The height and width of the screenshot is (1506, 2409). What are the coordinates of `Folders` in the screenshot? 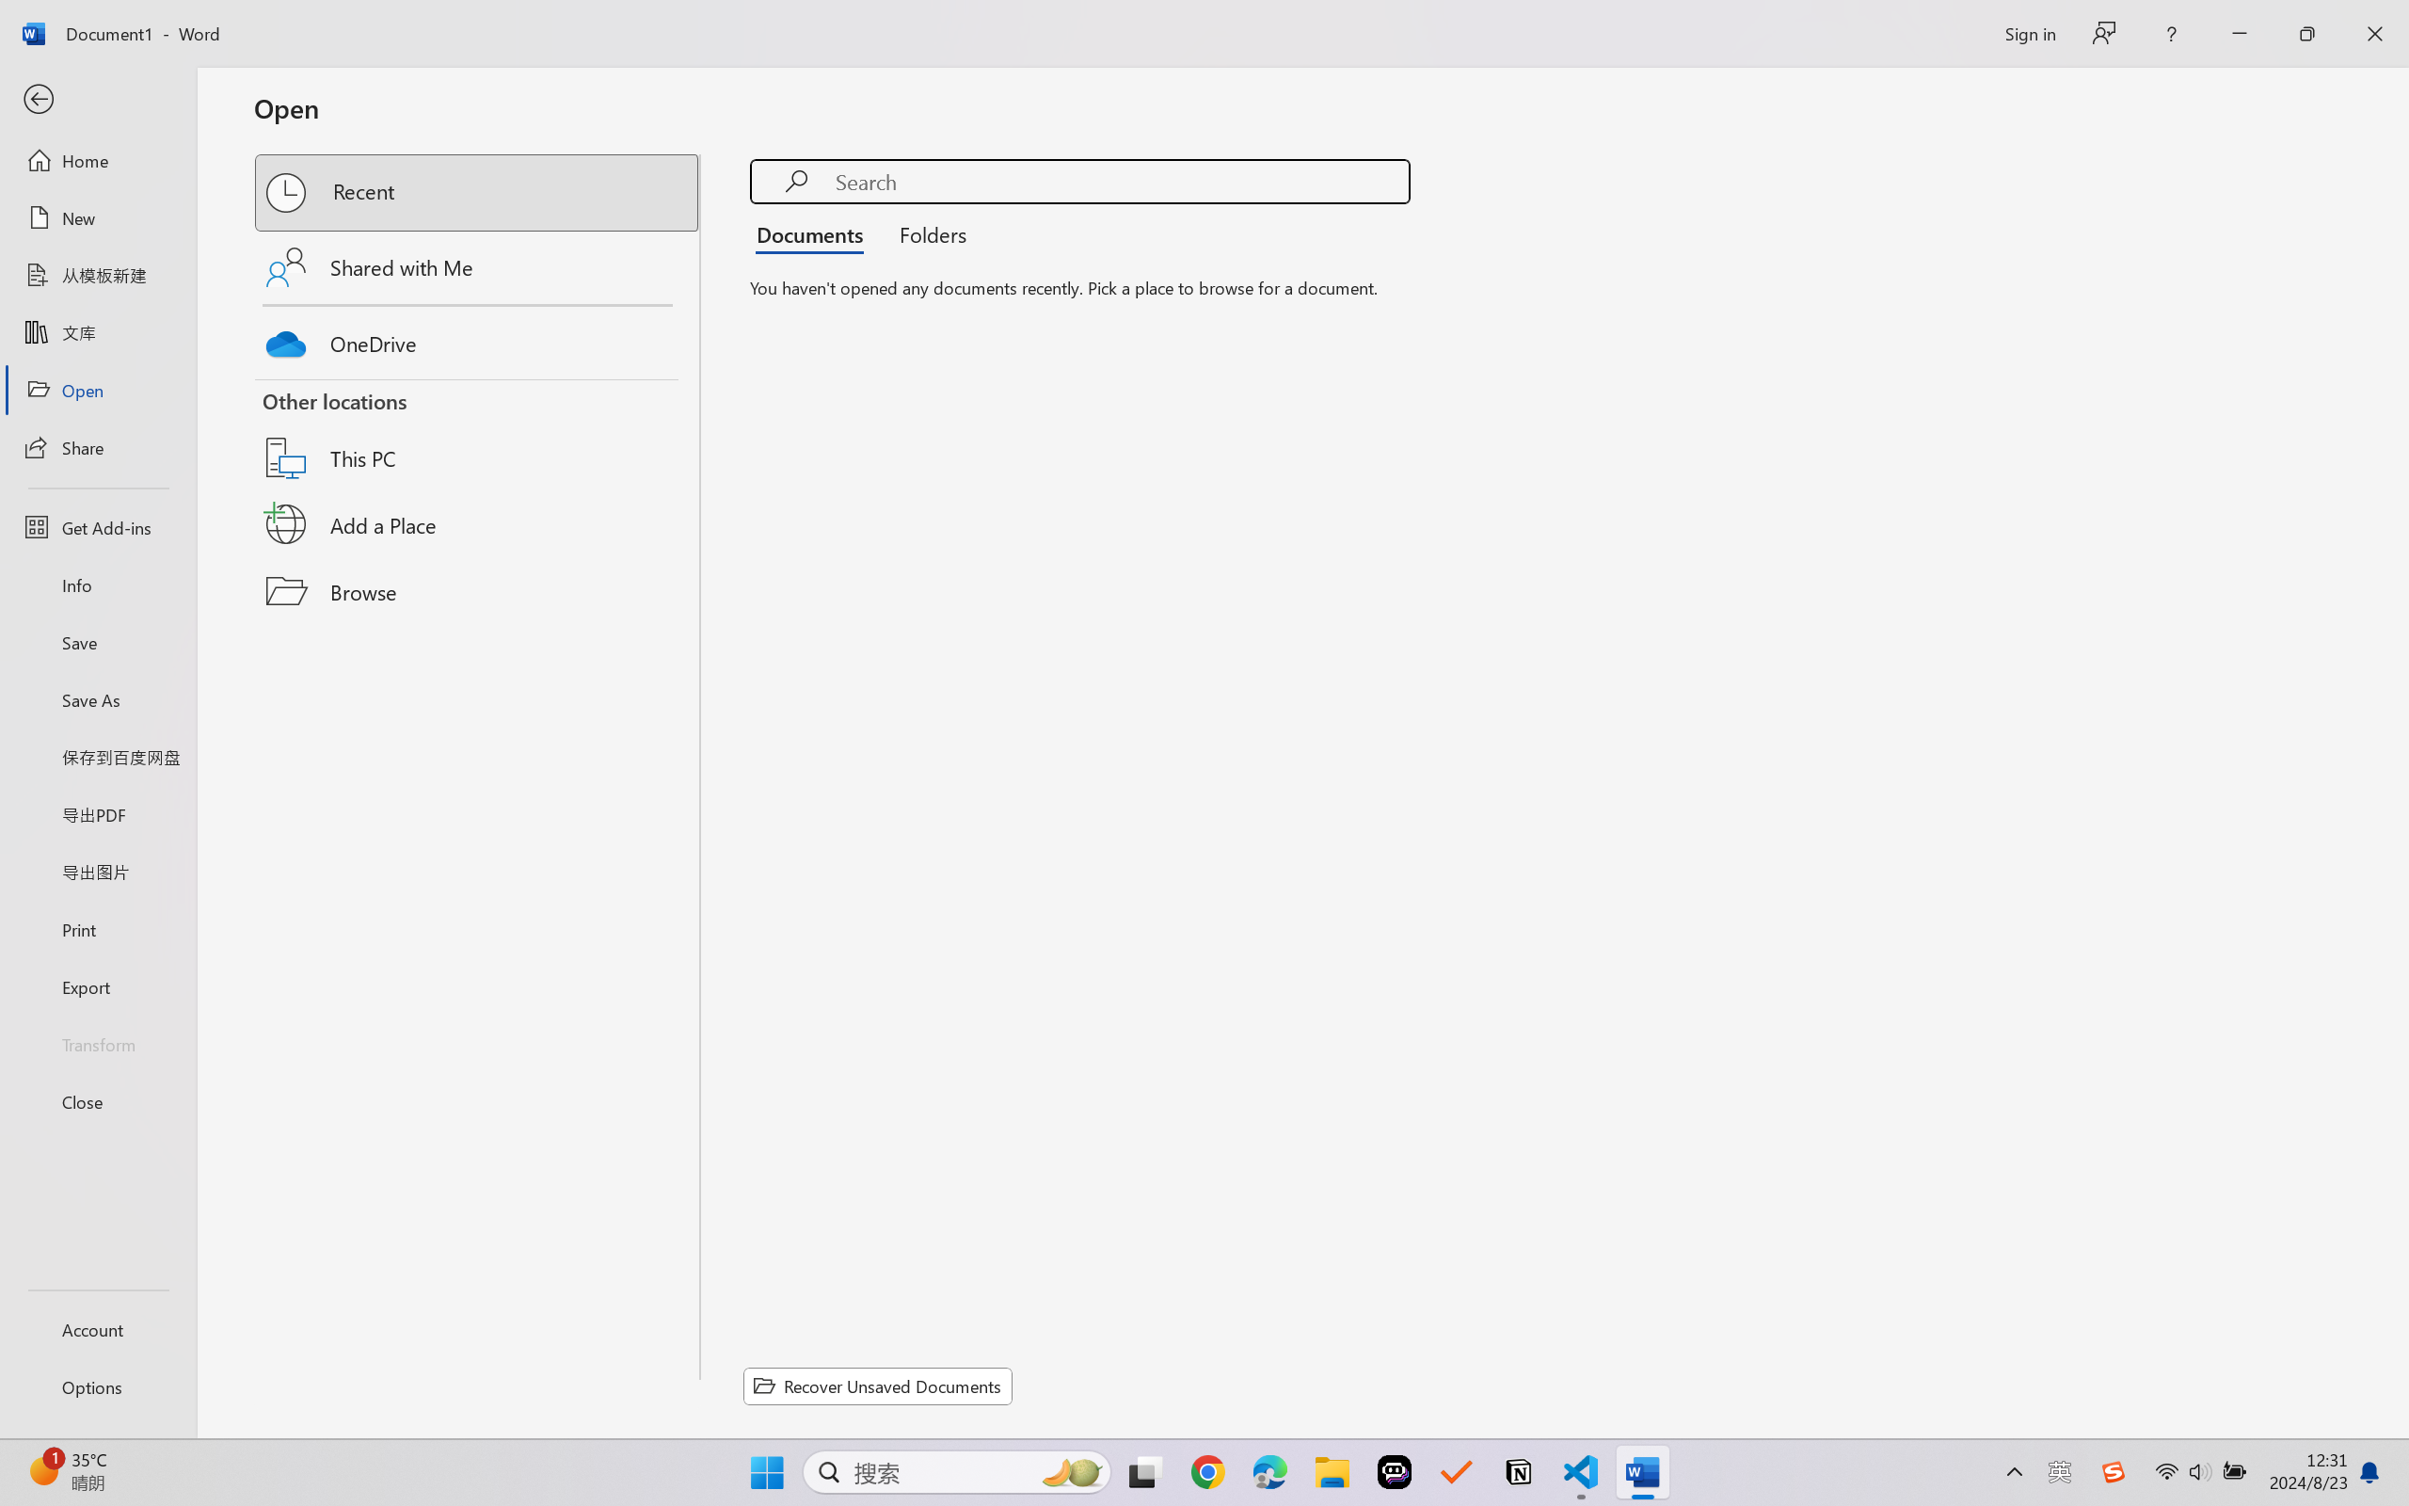 It's located at (927, 233).